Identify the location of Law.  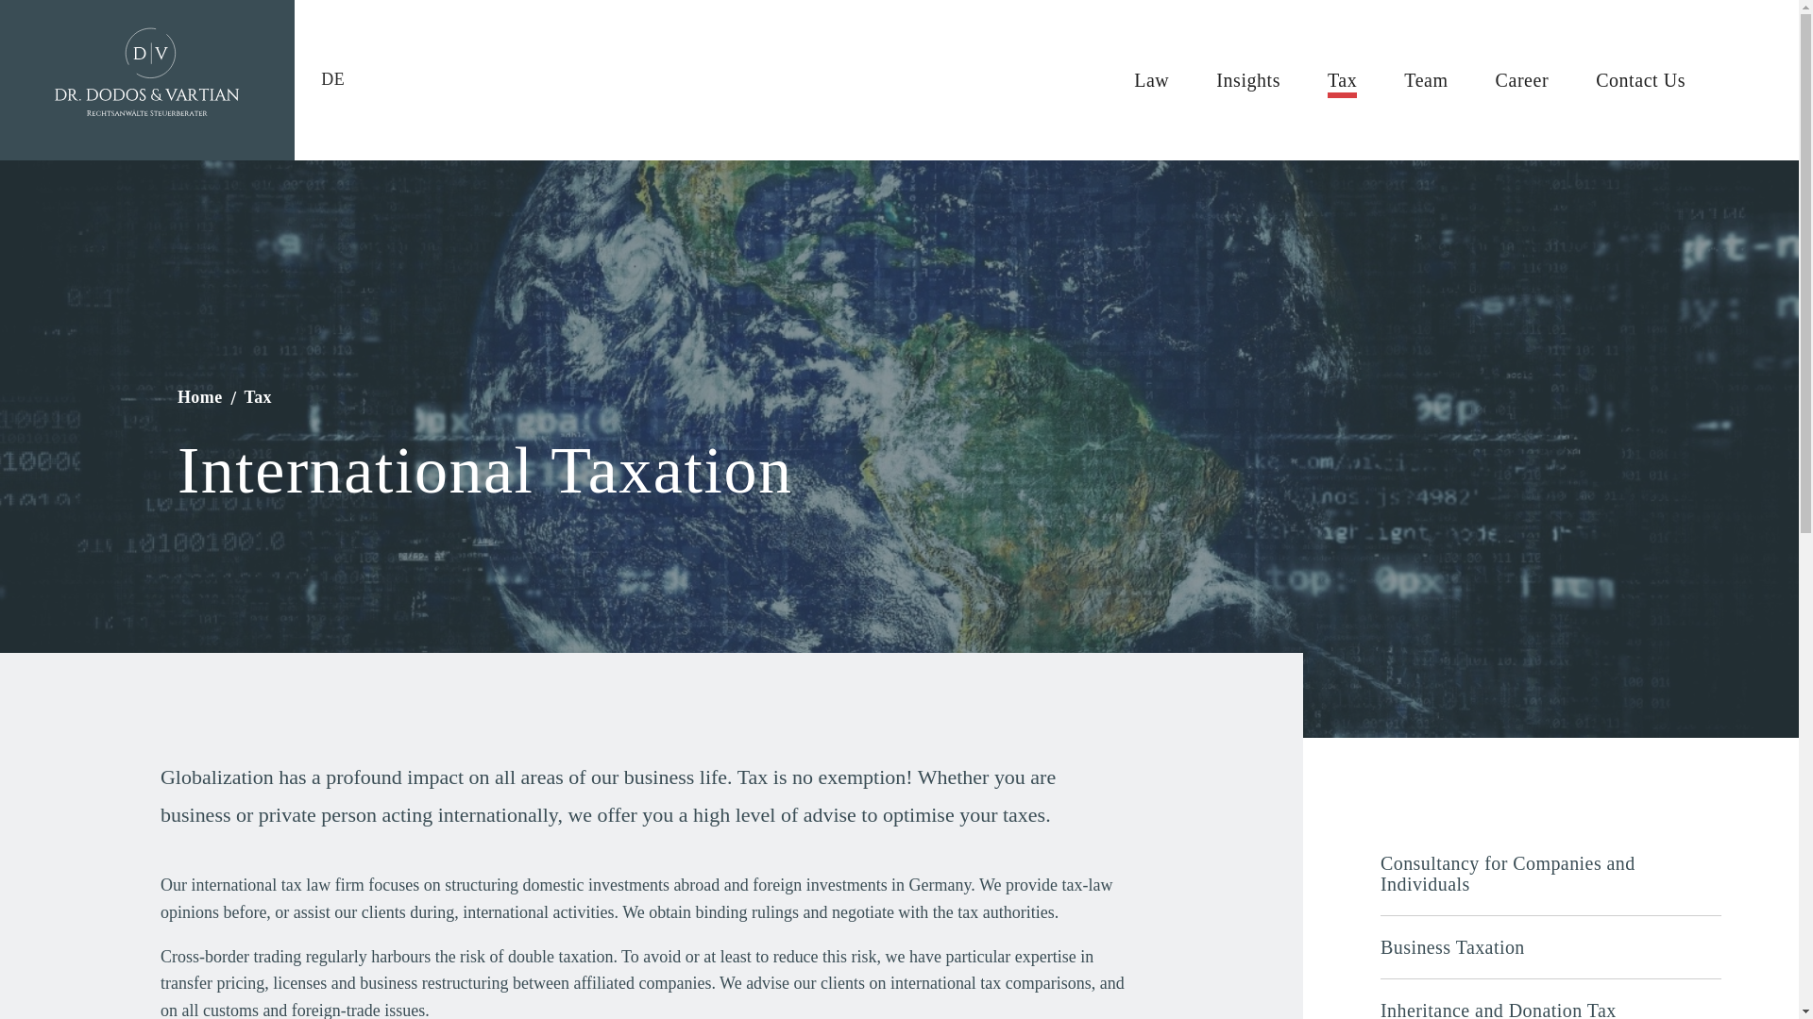
(1152, 80).